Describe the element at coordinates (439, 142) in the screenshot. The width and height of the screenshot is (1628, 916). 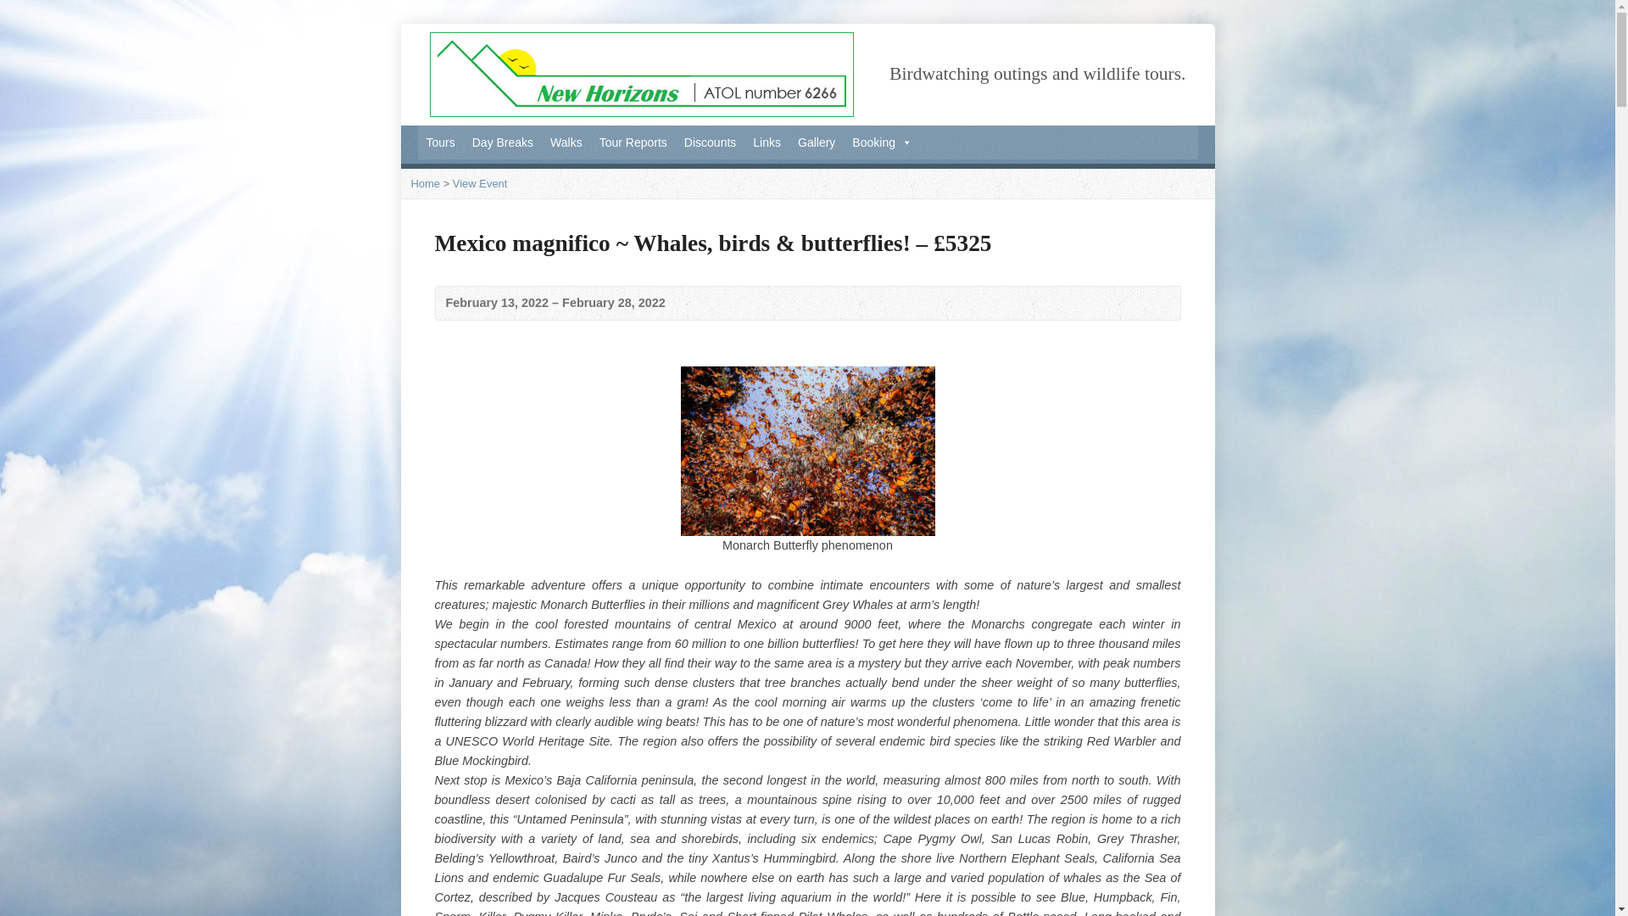
I see `Tours` at that location.